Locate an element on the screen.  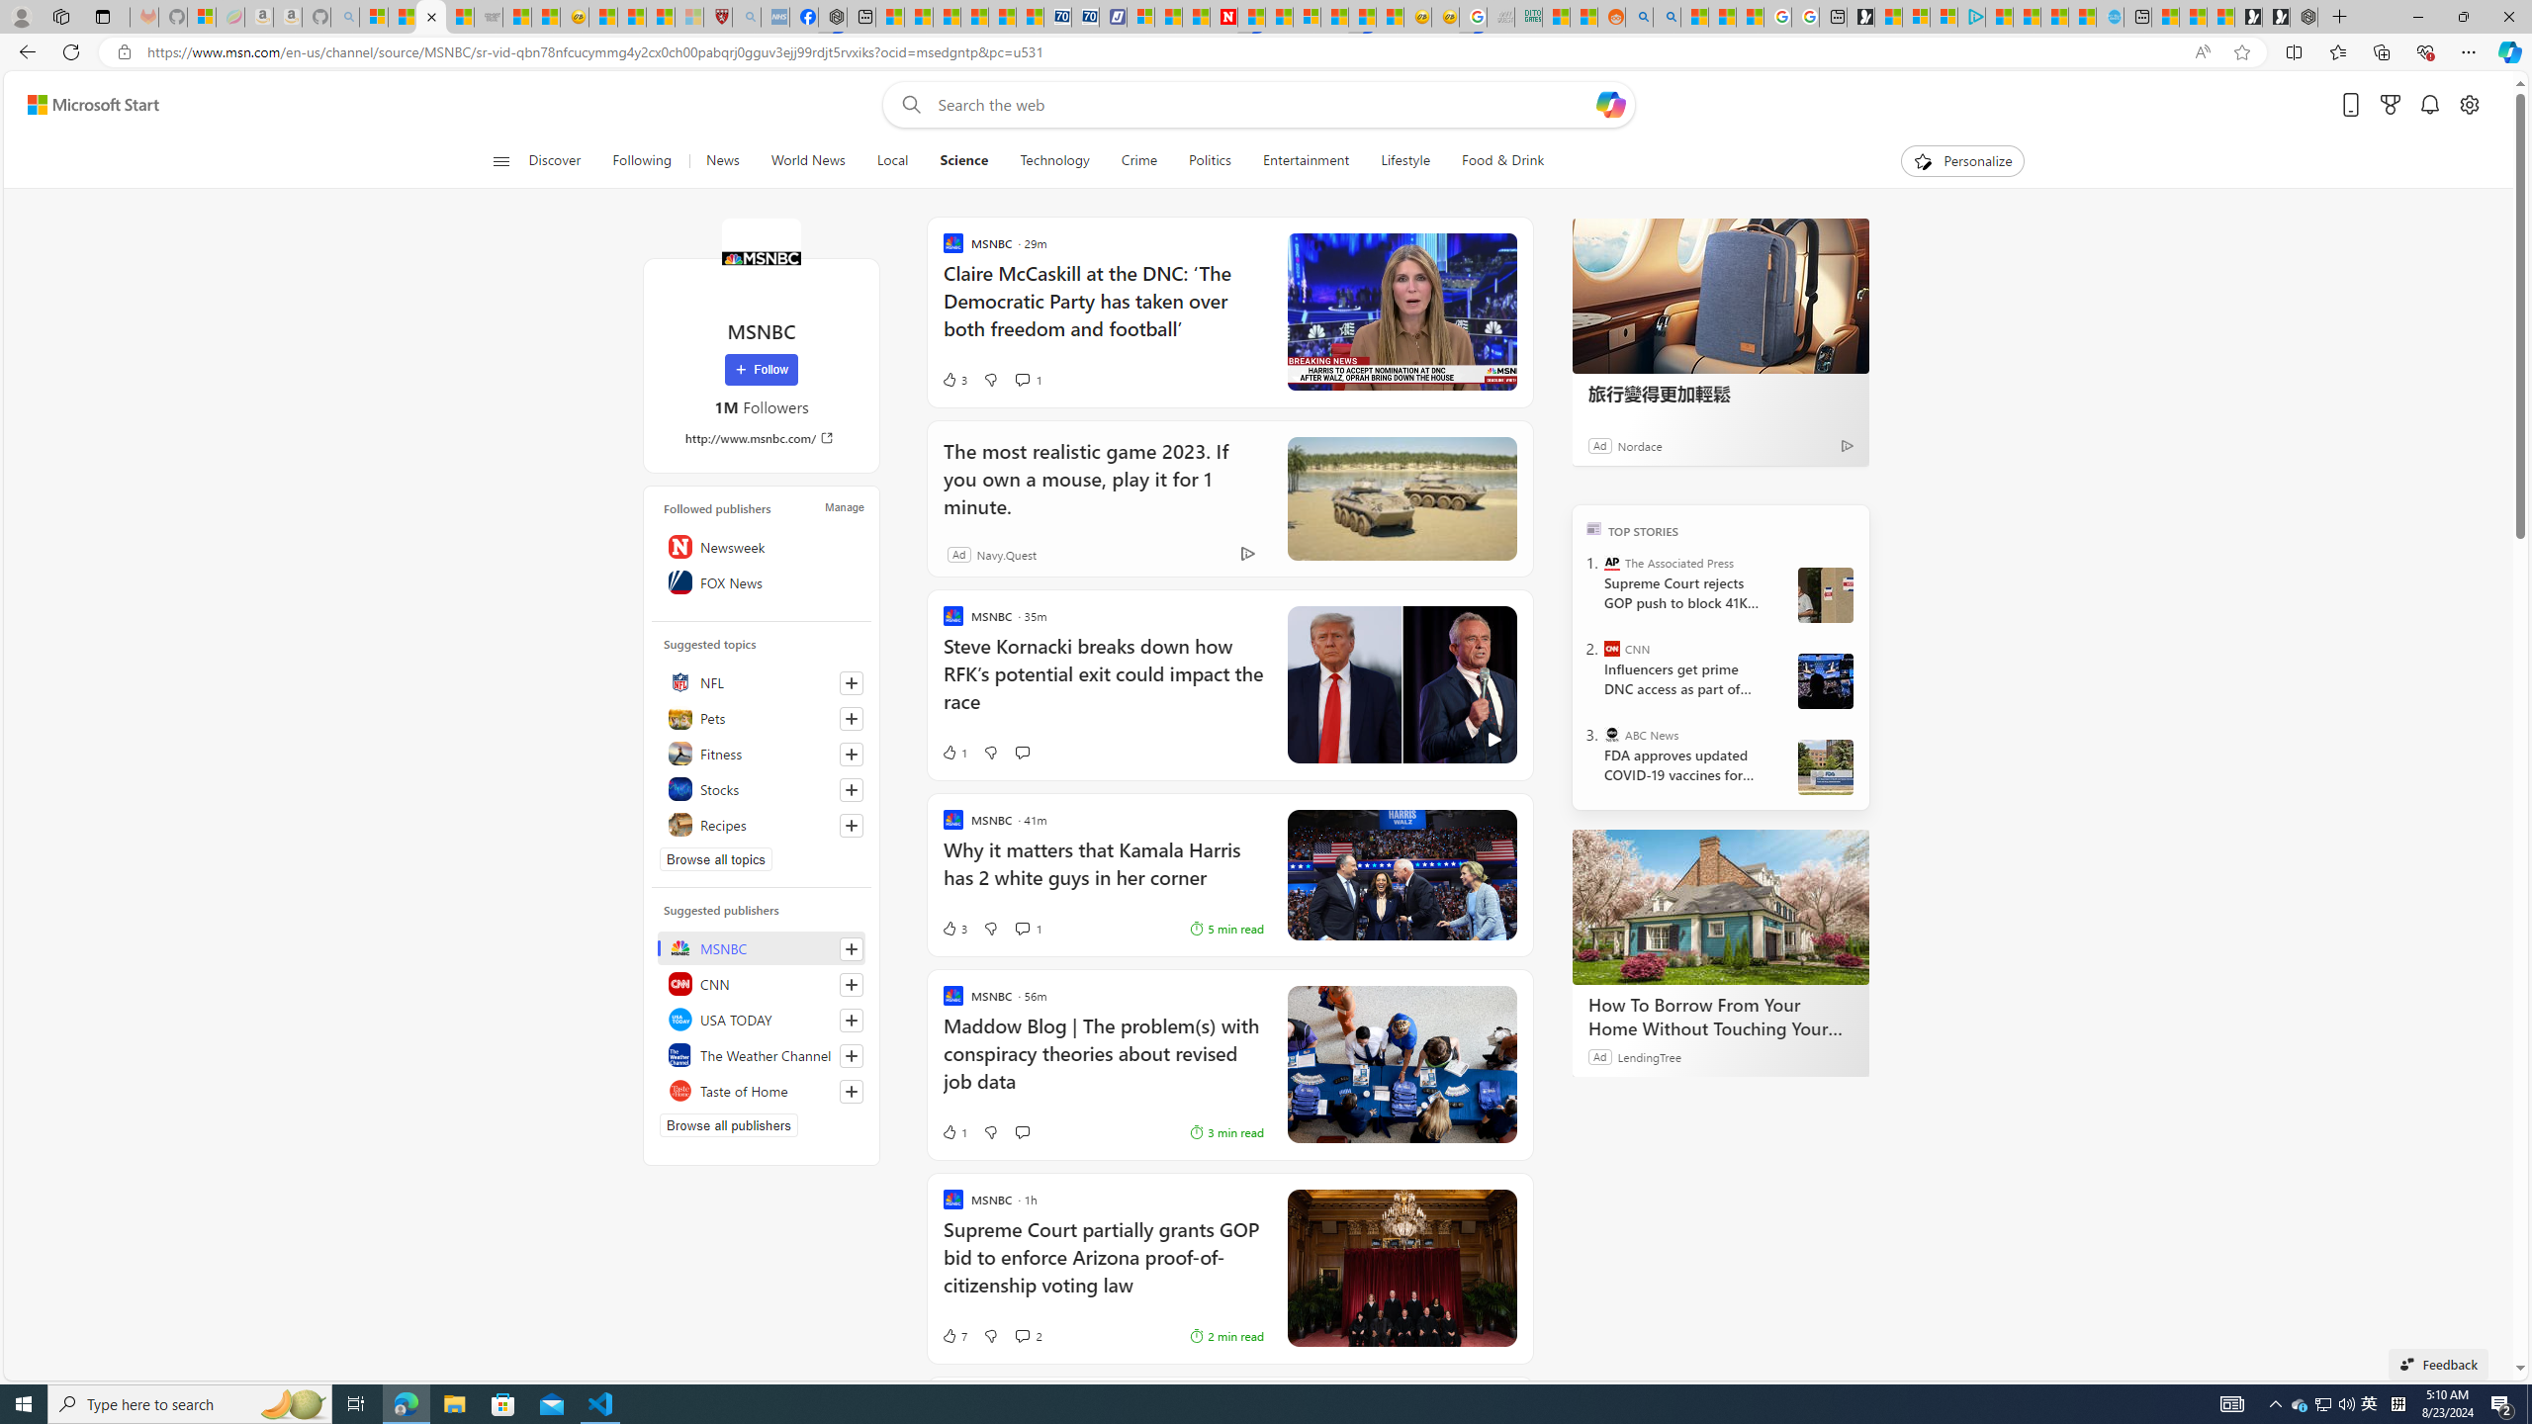
View comments 1 Comment is located at coordinates (1021, 929).